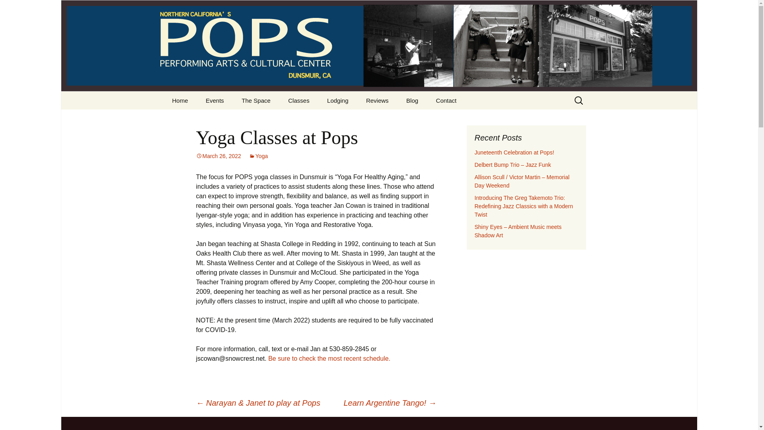 The width and height of the screenshot is (764, 430). Describe the element at coordinates (258, 156) in the screenshot. I see `Yoga` at that location.